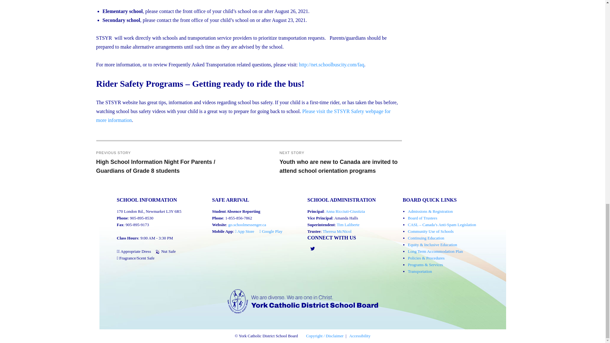 This screenshot has height=343, width=610. What do you see at coordinates (243, 116) in the screenshot?
I see `Please visit the STSYR Safety webpage for more information` at bounding box center [243, 116].